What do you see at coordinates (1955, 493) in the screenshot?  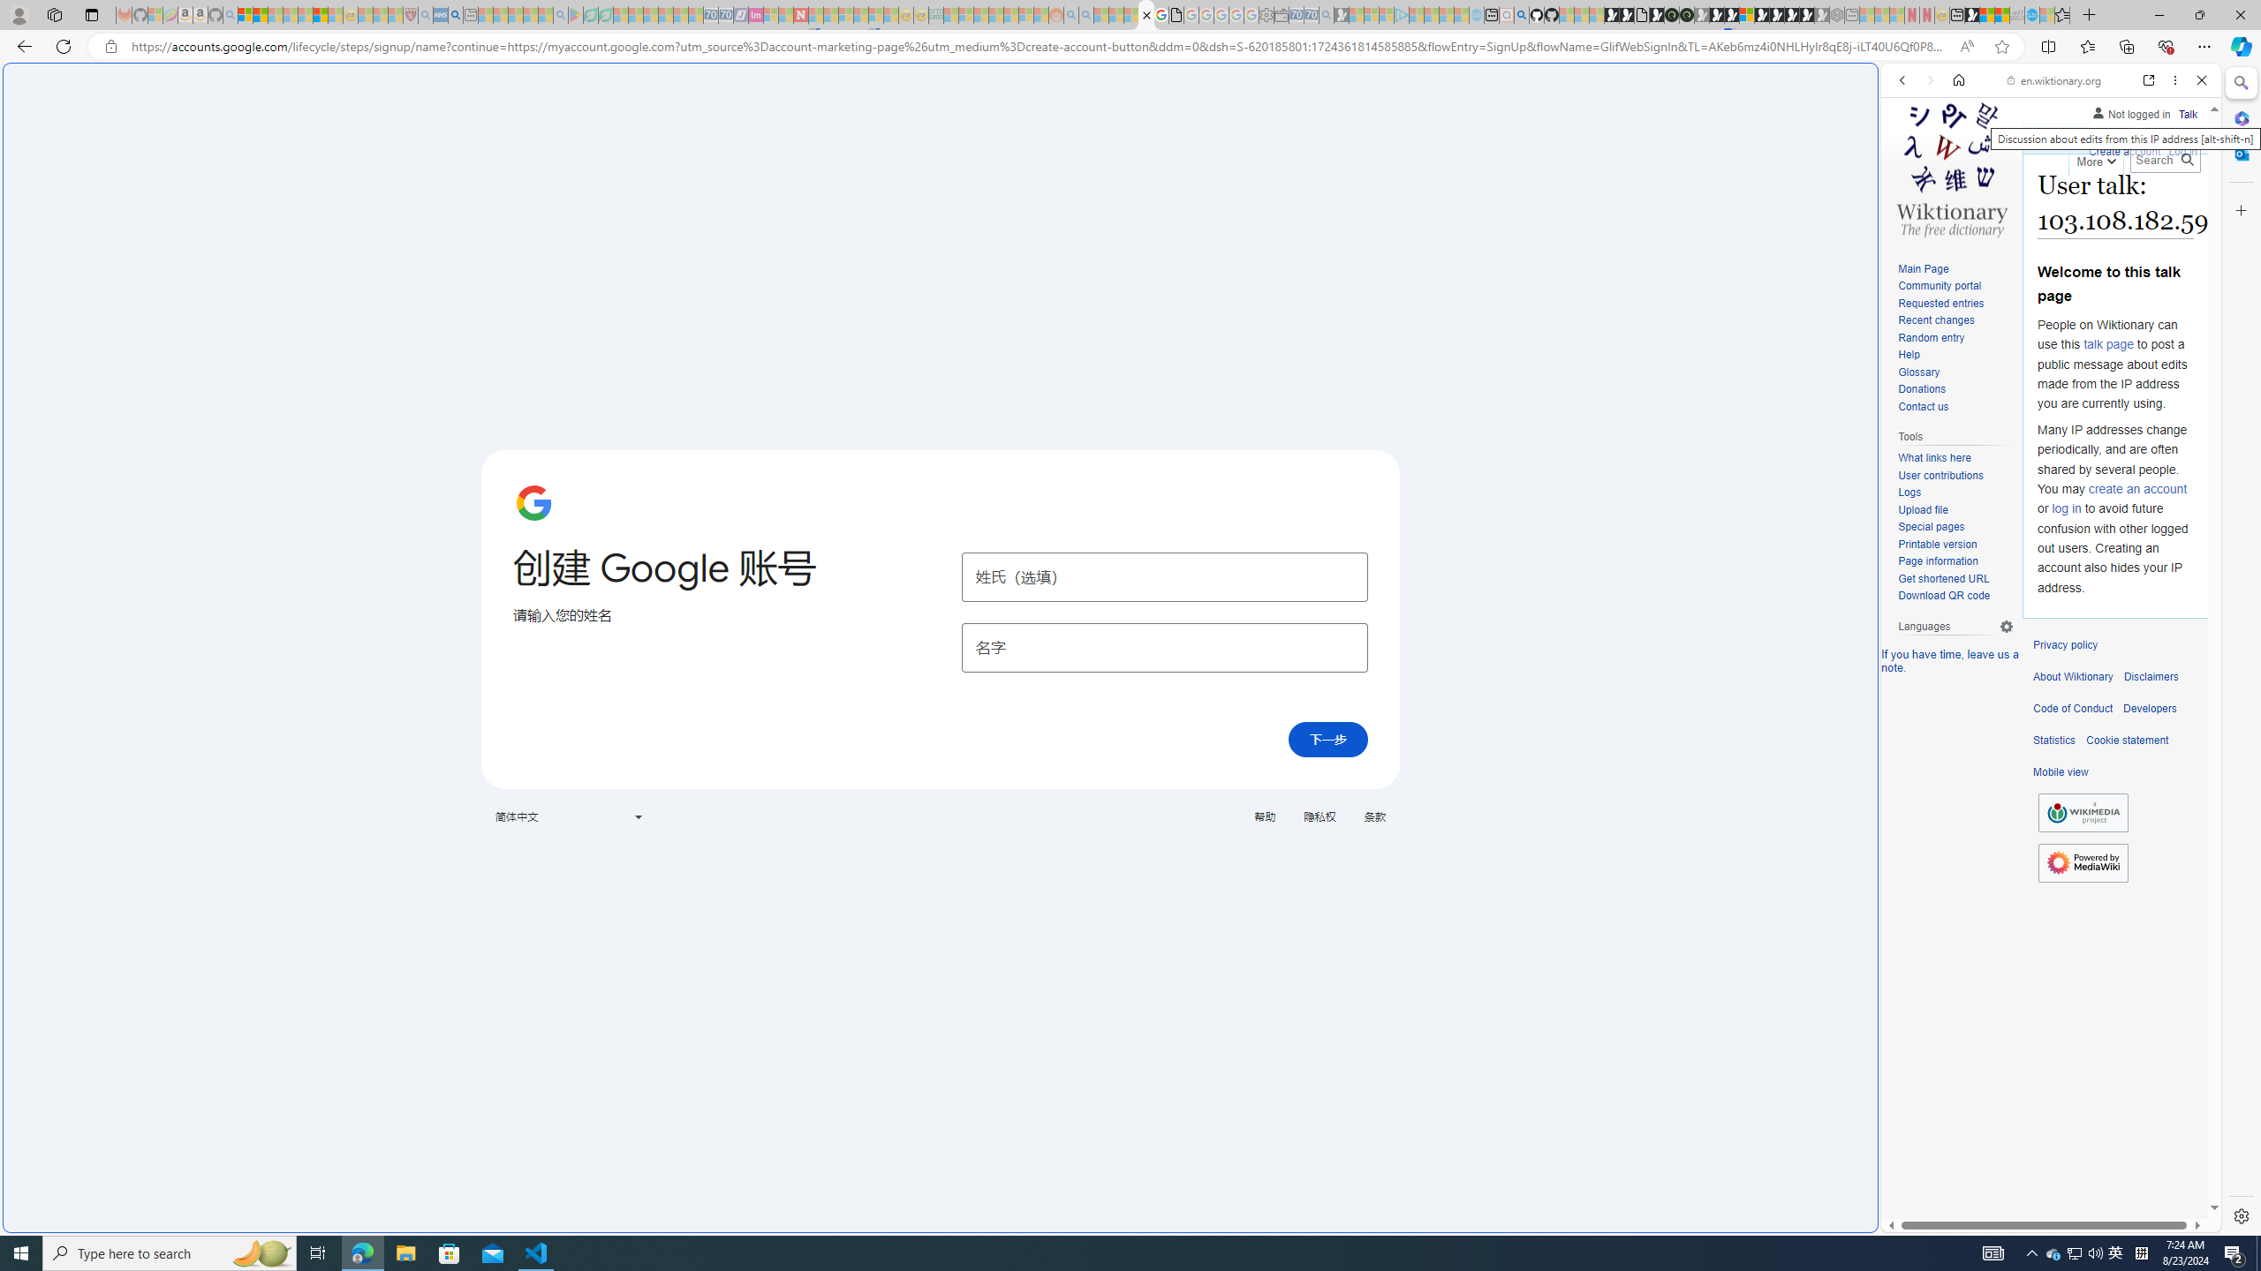 I see `Logs` at bounding box center [1955, 493].